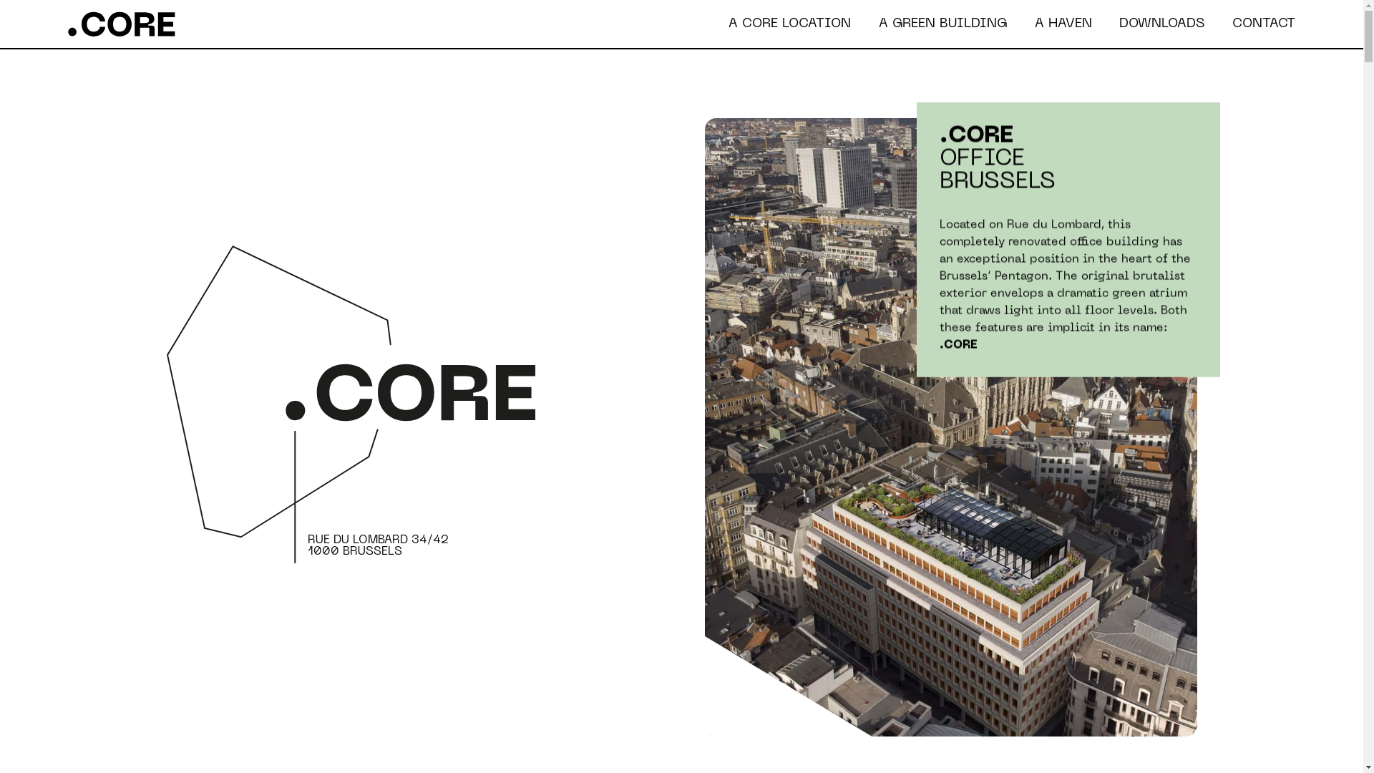 The width and height of the screenshot is (1374, 773). Describe the element at coordinates (1162, 24) in the screenshot. I see `DOWNLOADS` at that location.